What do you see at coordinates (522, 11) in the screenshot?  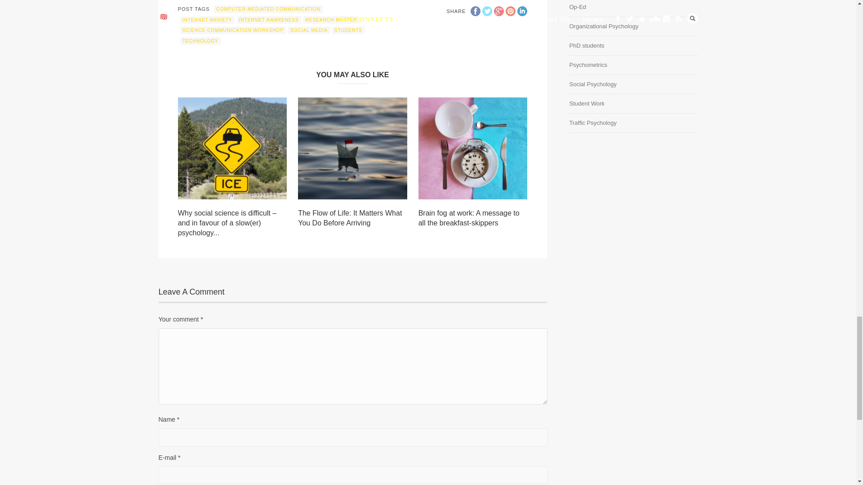 I see `LinkedIn` at bounding box center [522, 11].